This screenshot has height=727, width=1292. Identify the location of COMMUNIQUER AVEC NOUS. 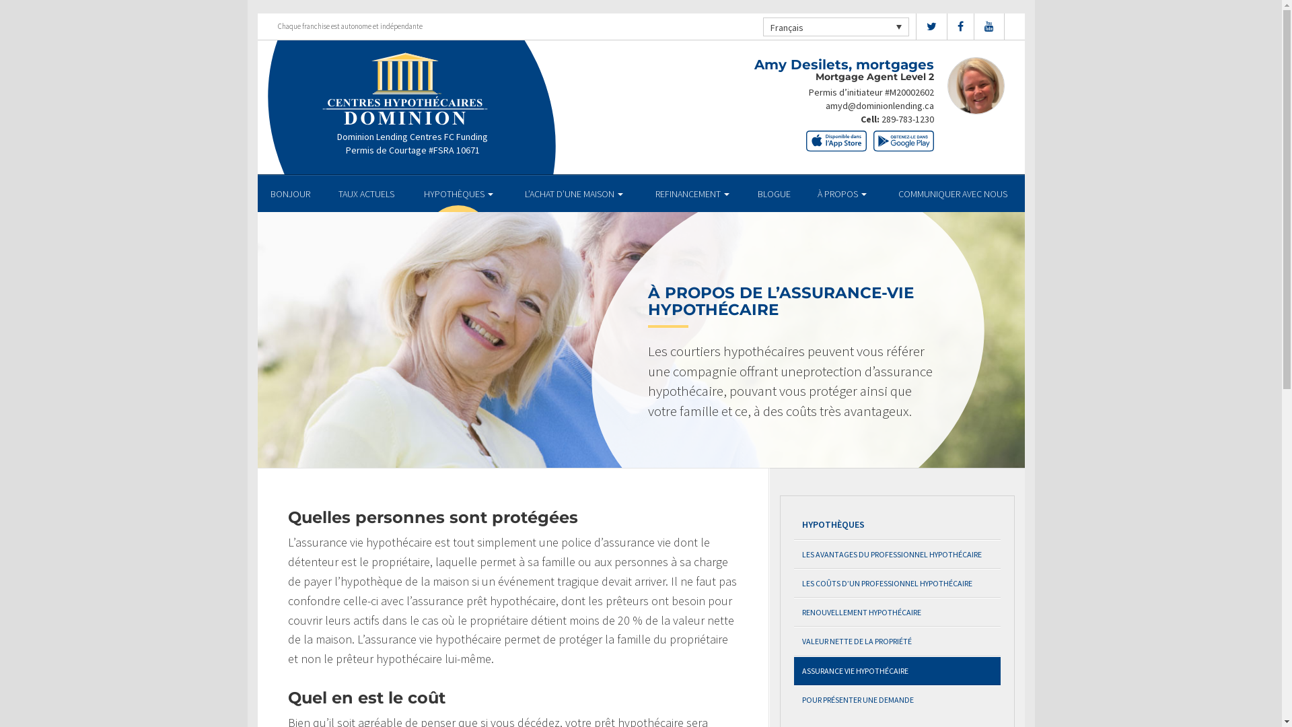
(953, 194).